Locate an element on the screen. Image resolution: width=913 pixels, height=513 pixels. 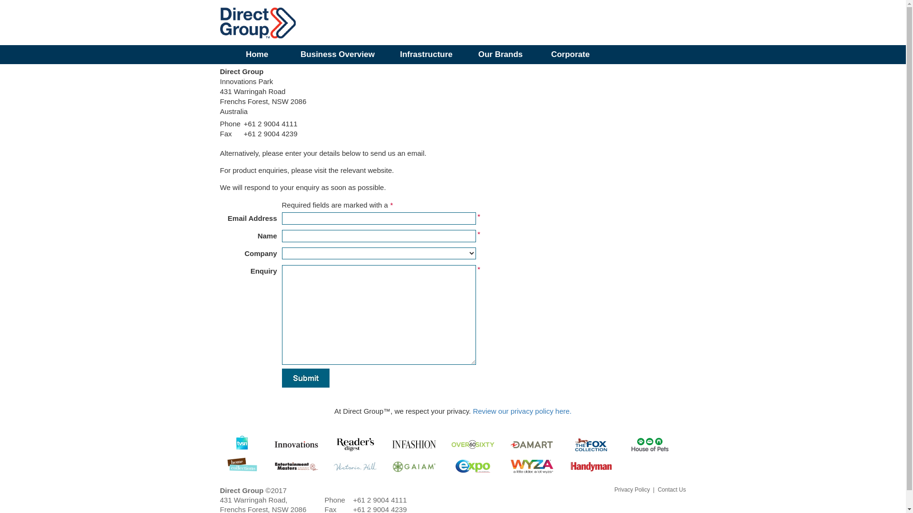
Privacy Policy is located at coordinates (632, 490).